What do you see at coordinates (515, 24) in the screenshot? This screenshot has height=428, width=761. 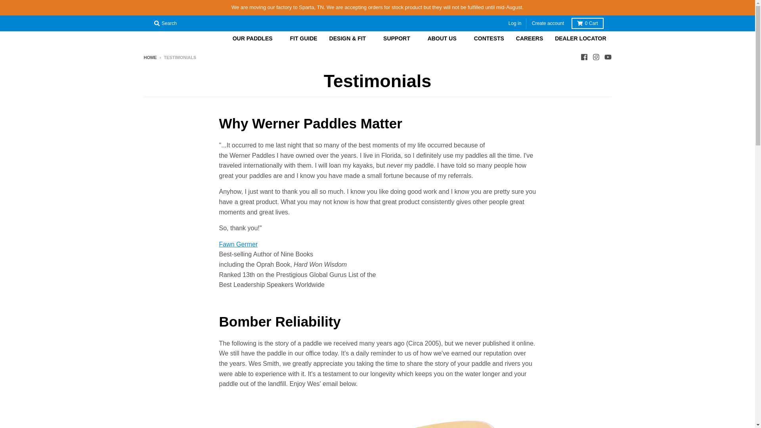 I see `Log in` at bounding box center [515, 24].